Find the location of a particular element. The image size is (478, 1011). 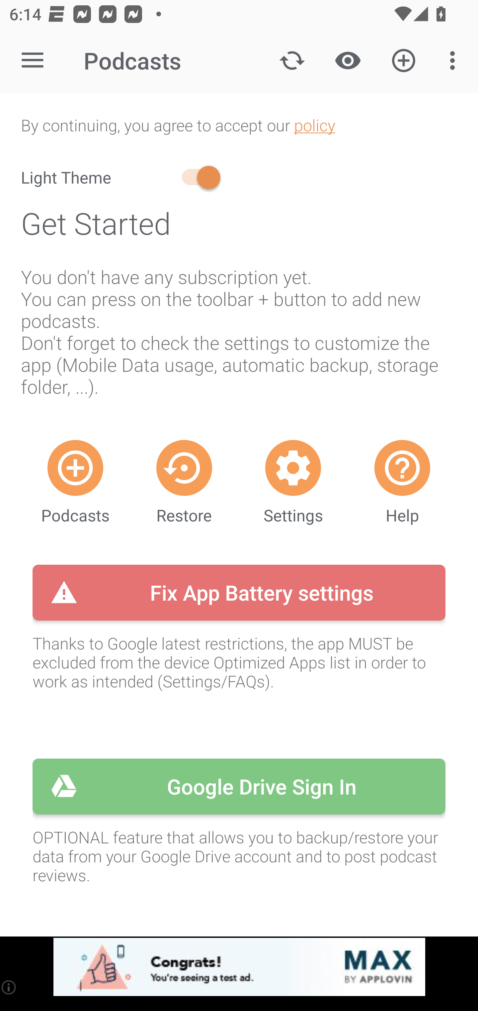

RSS is located at coordinates (293, 468).